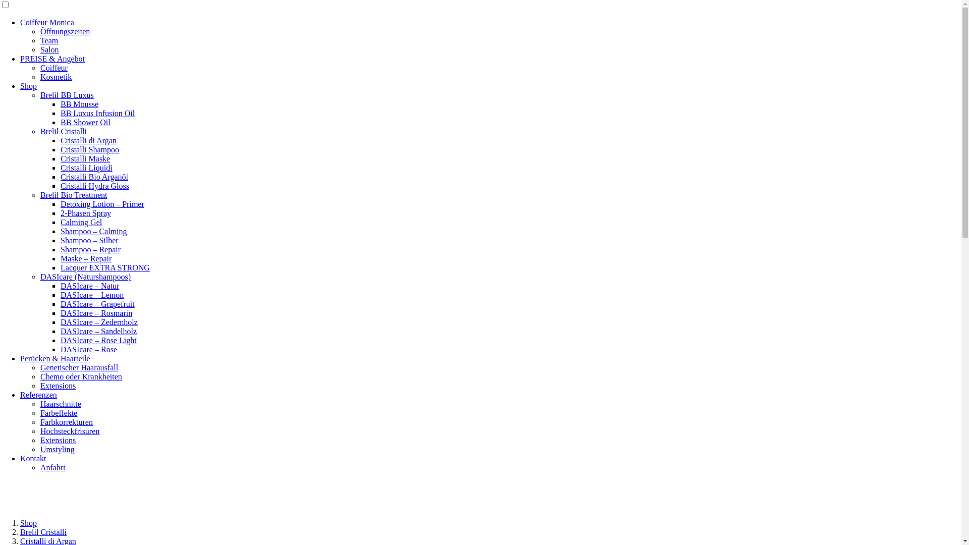 The height and width of the screenshot is (545, 969). I want to click on Cristalli Shampoo, so click(90, 149).